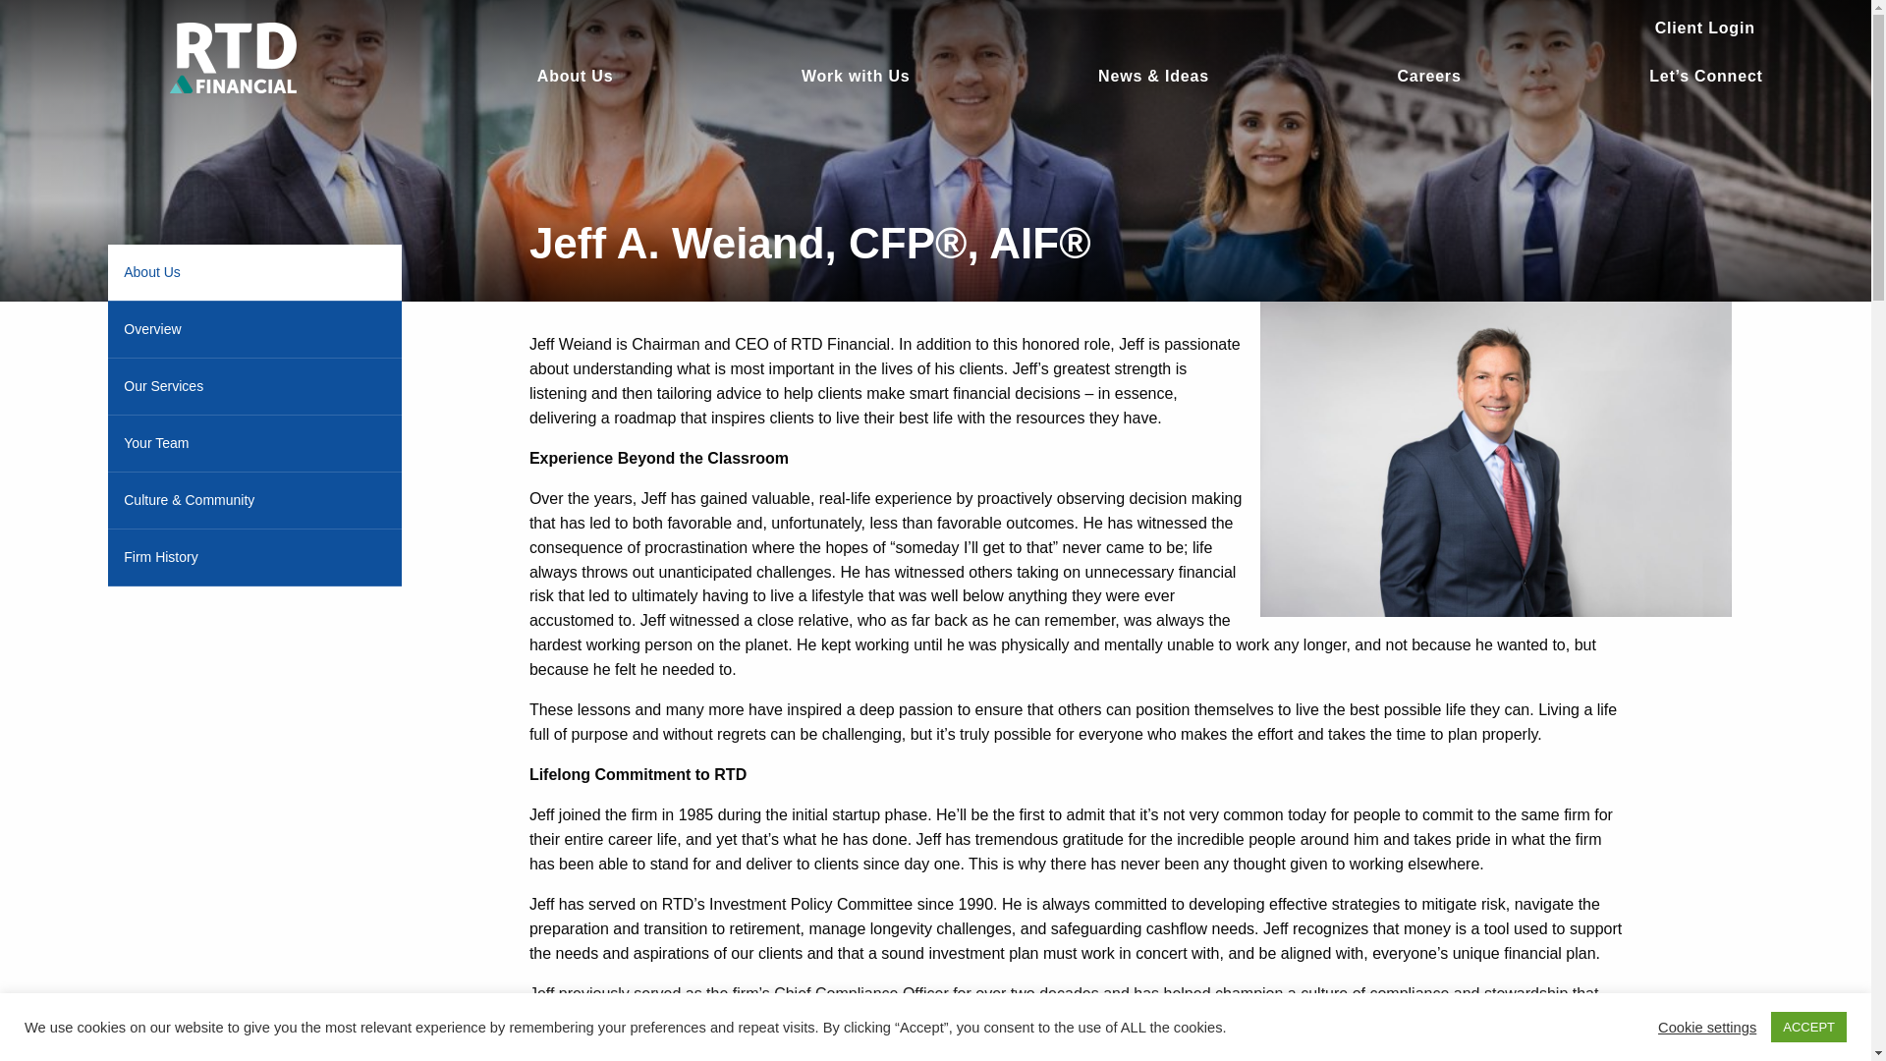 The width and height of the screenshot is (1886, 1061). I want to click on About Us, so click(576, 73).